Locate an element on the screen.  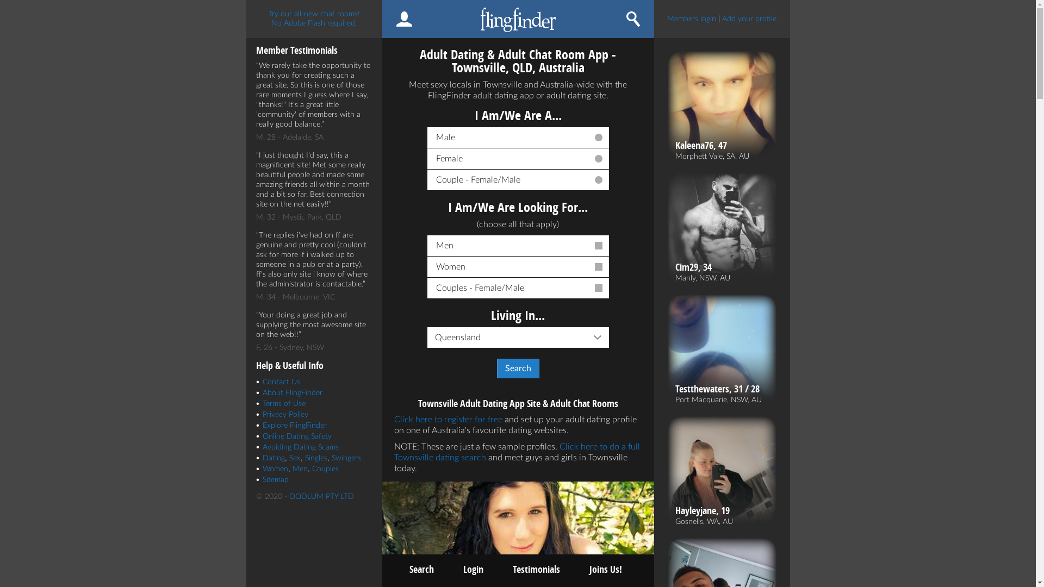
Explore FlingFinder is located at coordinates (294, 426).